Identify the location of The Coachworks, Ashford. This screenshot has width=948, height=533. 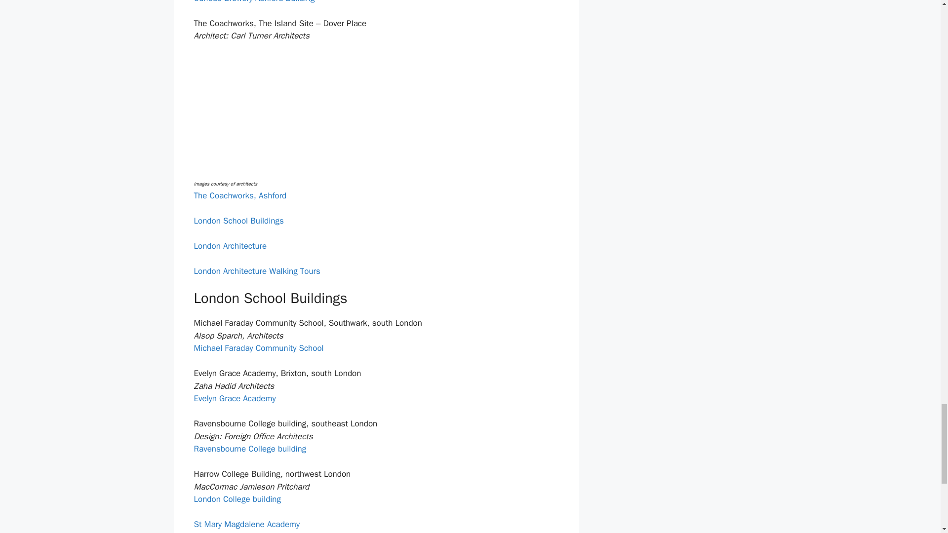
(239, 195).